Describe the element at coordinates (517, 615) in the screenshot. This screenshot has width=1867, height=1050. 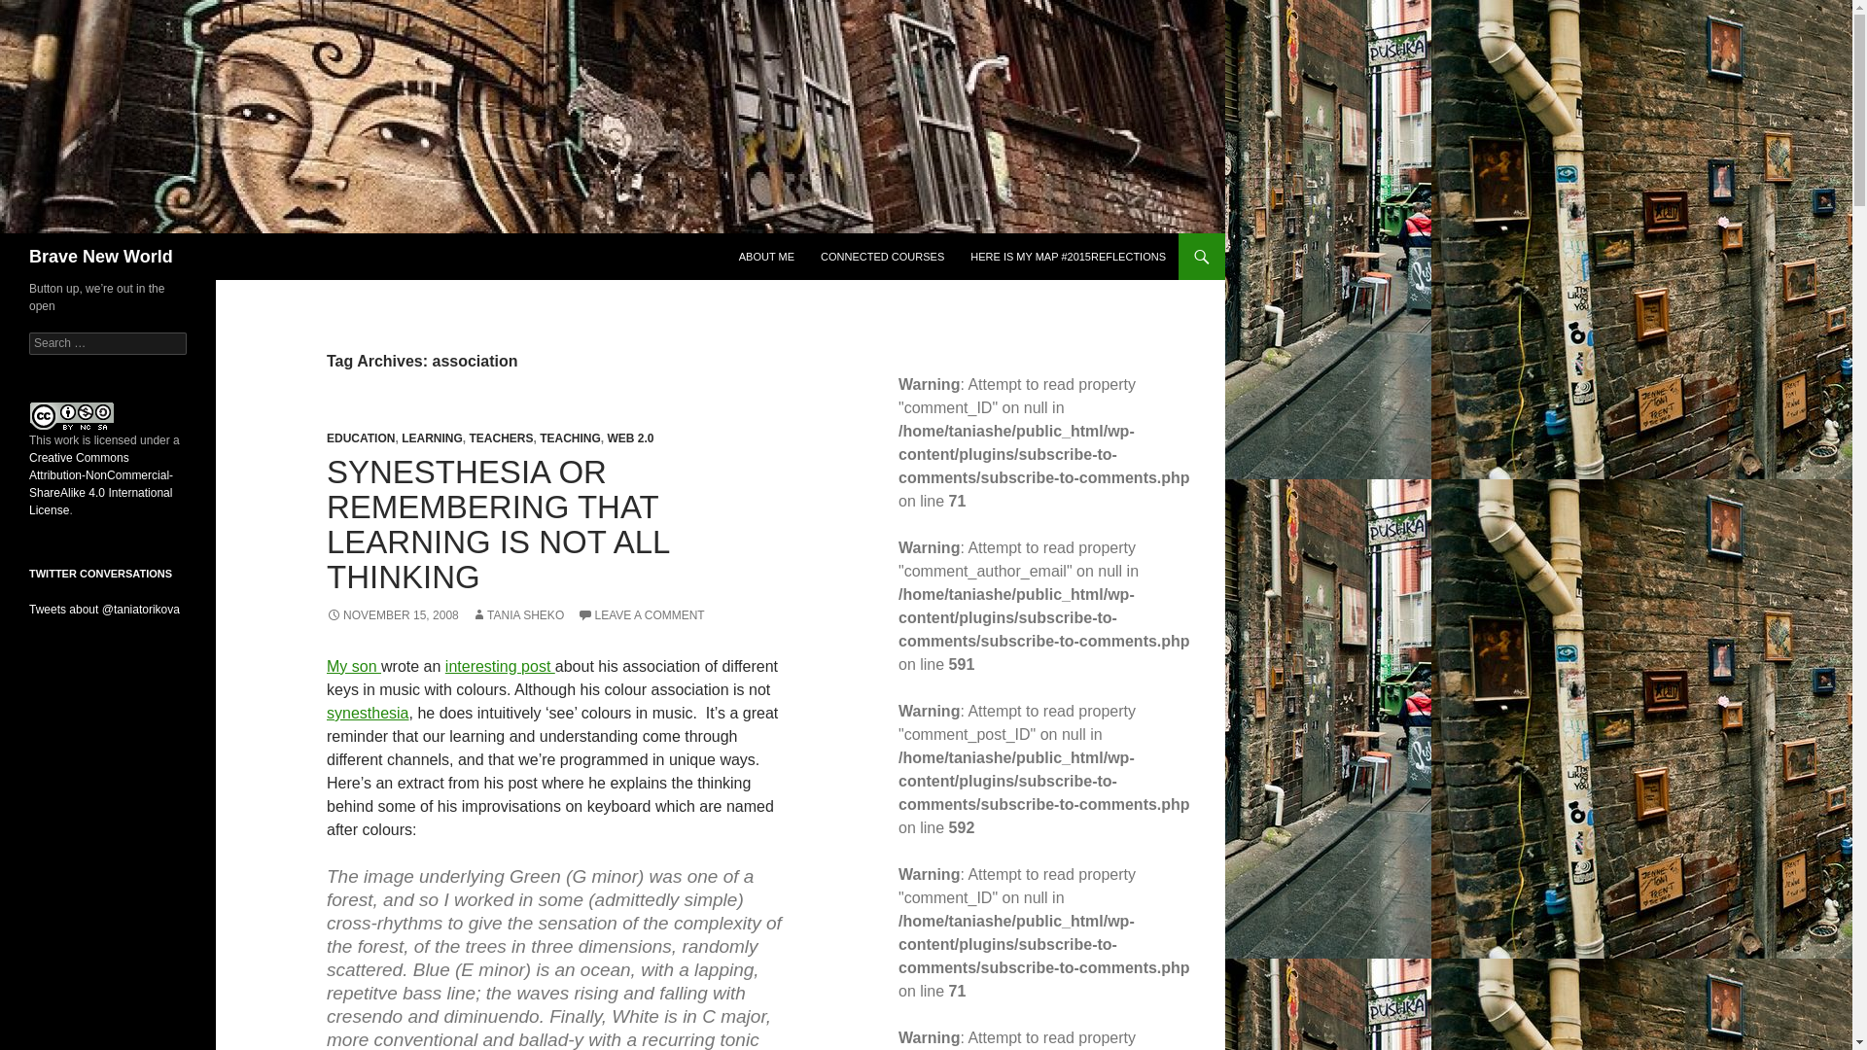
I see `TANIA SHEKO` at that location.